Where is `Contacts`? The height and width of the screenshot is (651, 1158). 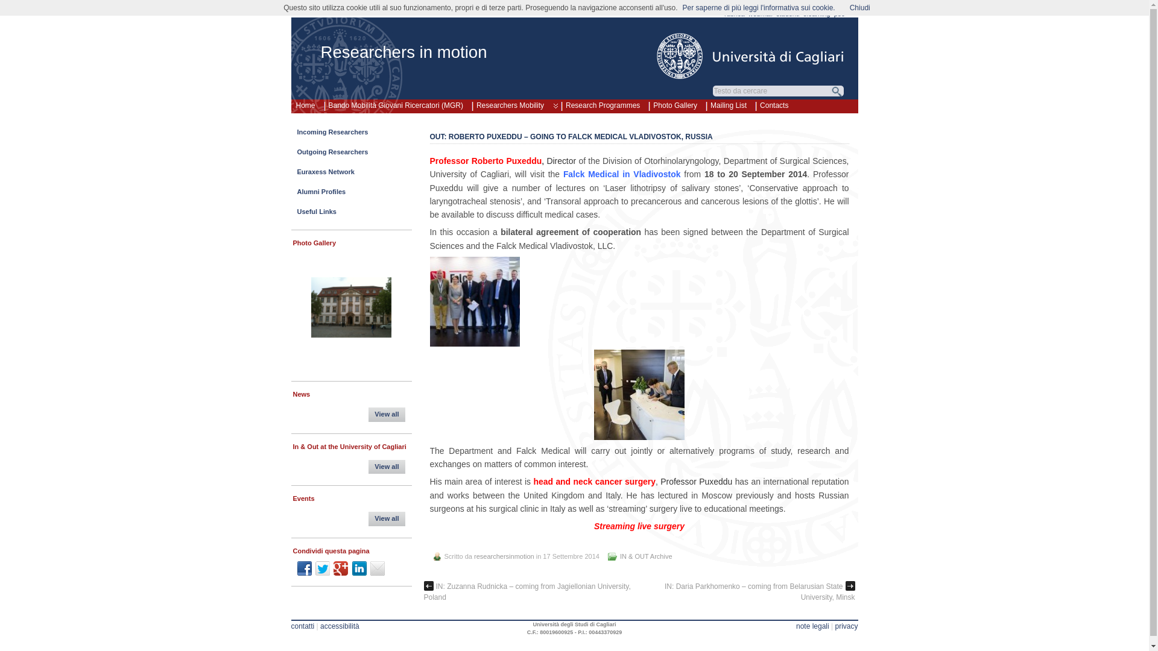
Contacts is located at coordinates (774, 103).